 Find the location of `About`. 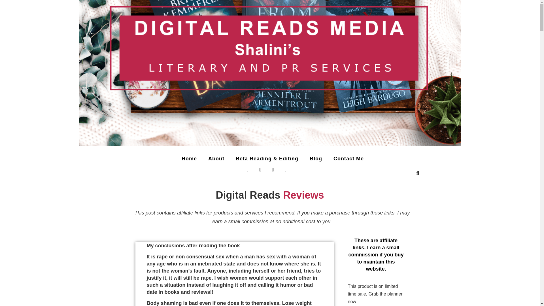

About is located at coordinates (216, 159).